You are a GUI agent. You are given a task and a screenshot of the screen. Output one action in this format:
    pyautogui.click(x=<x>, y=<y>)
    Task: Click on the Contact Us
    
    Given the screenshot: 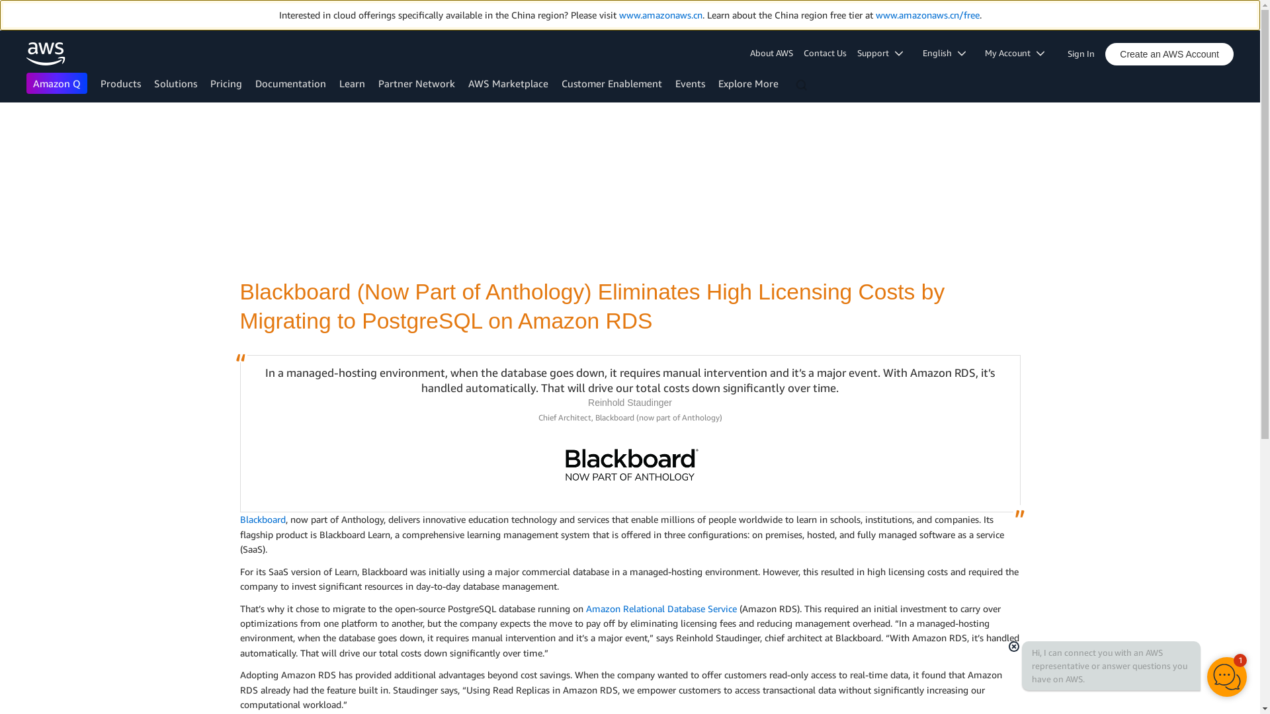 What is the action you would take?
    pyautogui.click(x=825, y=53)
    